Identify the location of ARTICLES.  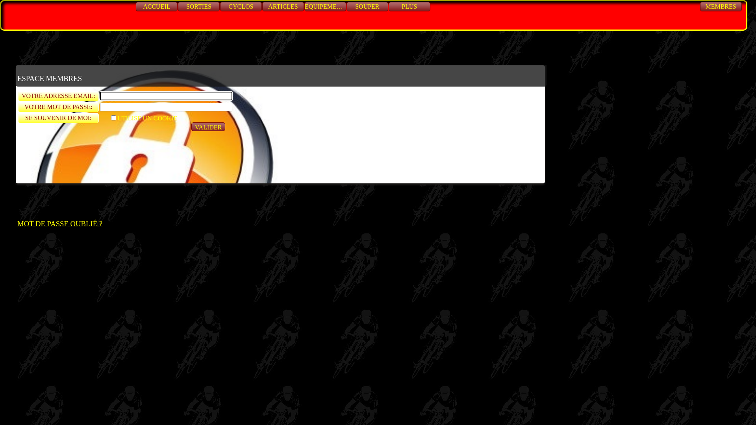
(283, 7).